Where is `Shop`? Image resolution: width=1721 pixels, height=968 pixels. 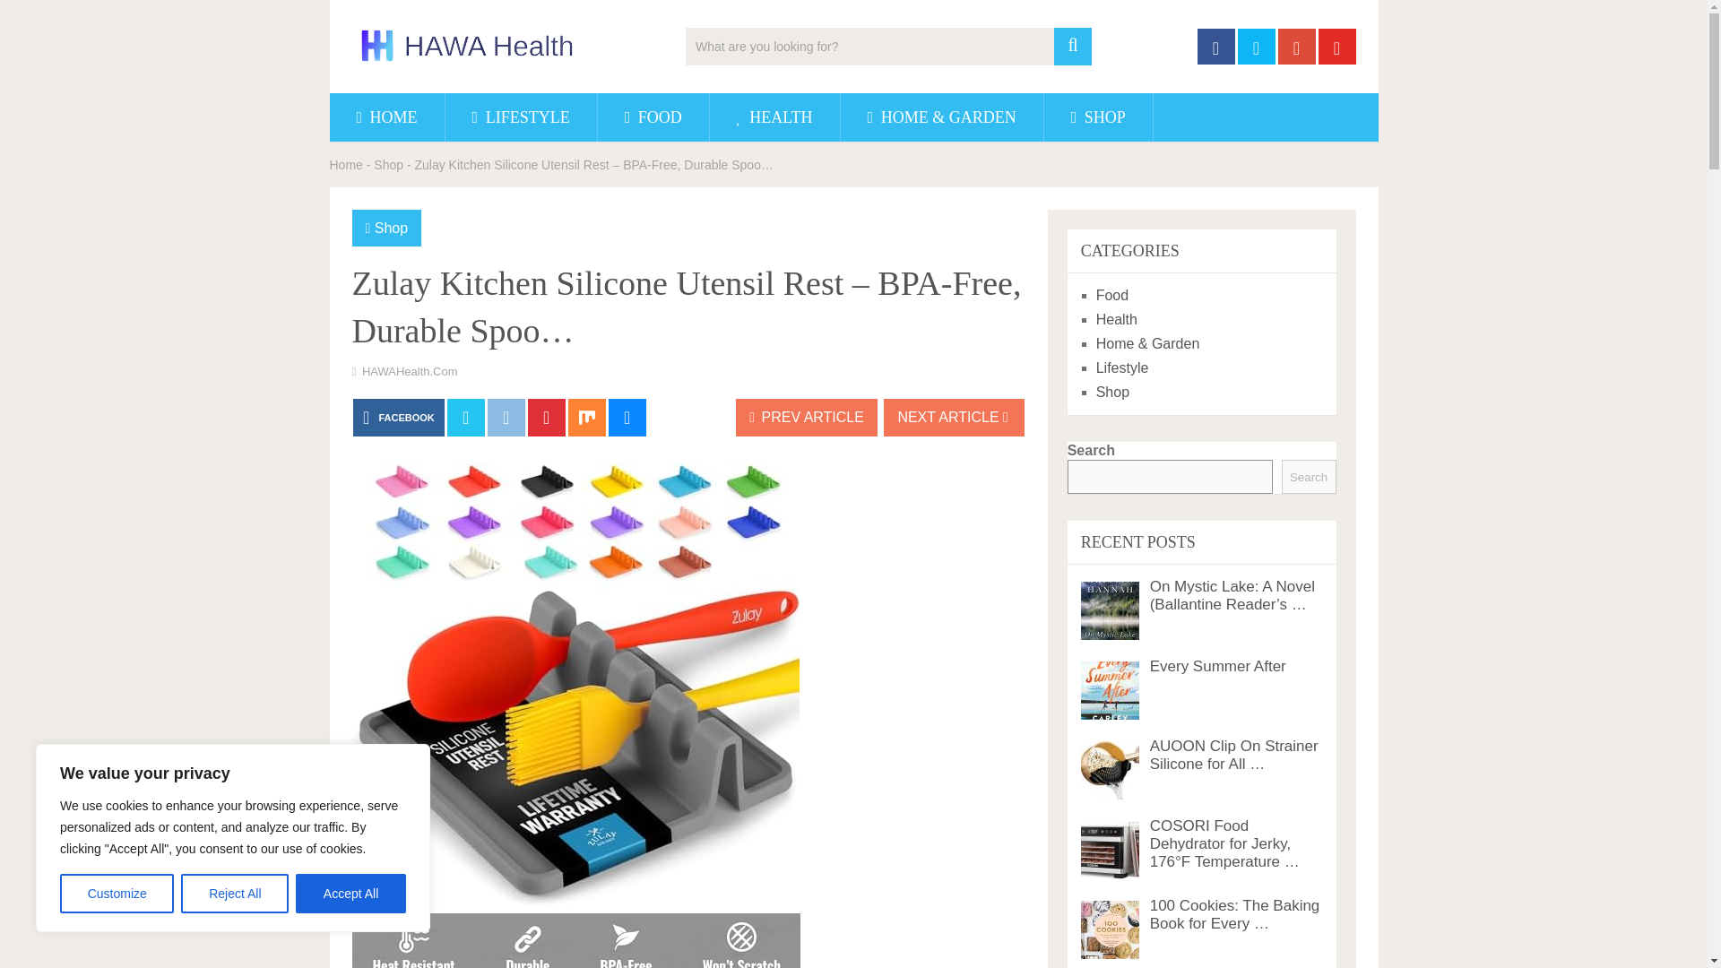
Shop is located at coordinates (391, 228).